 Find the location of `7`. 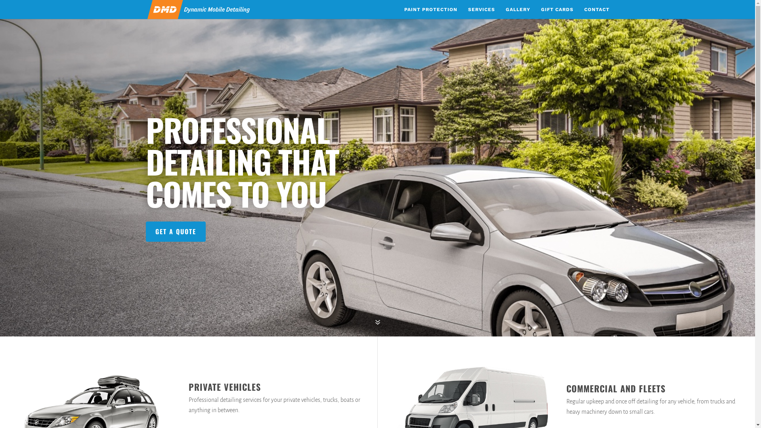

7 is located at coordinates (377, 323).